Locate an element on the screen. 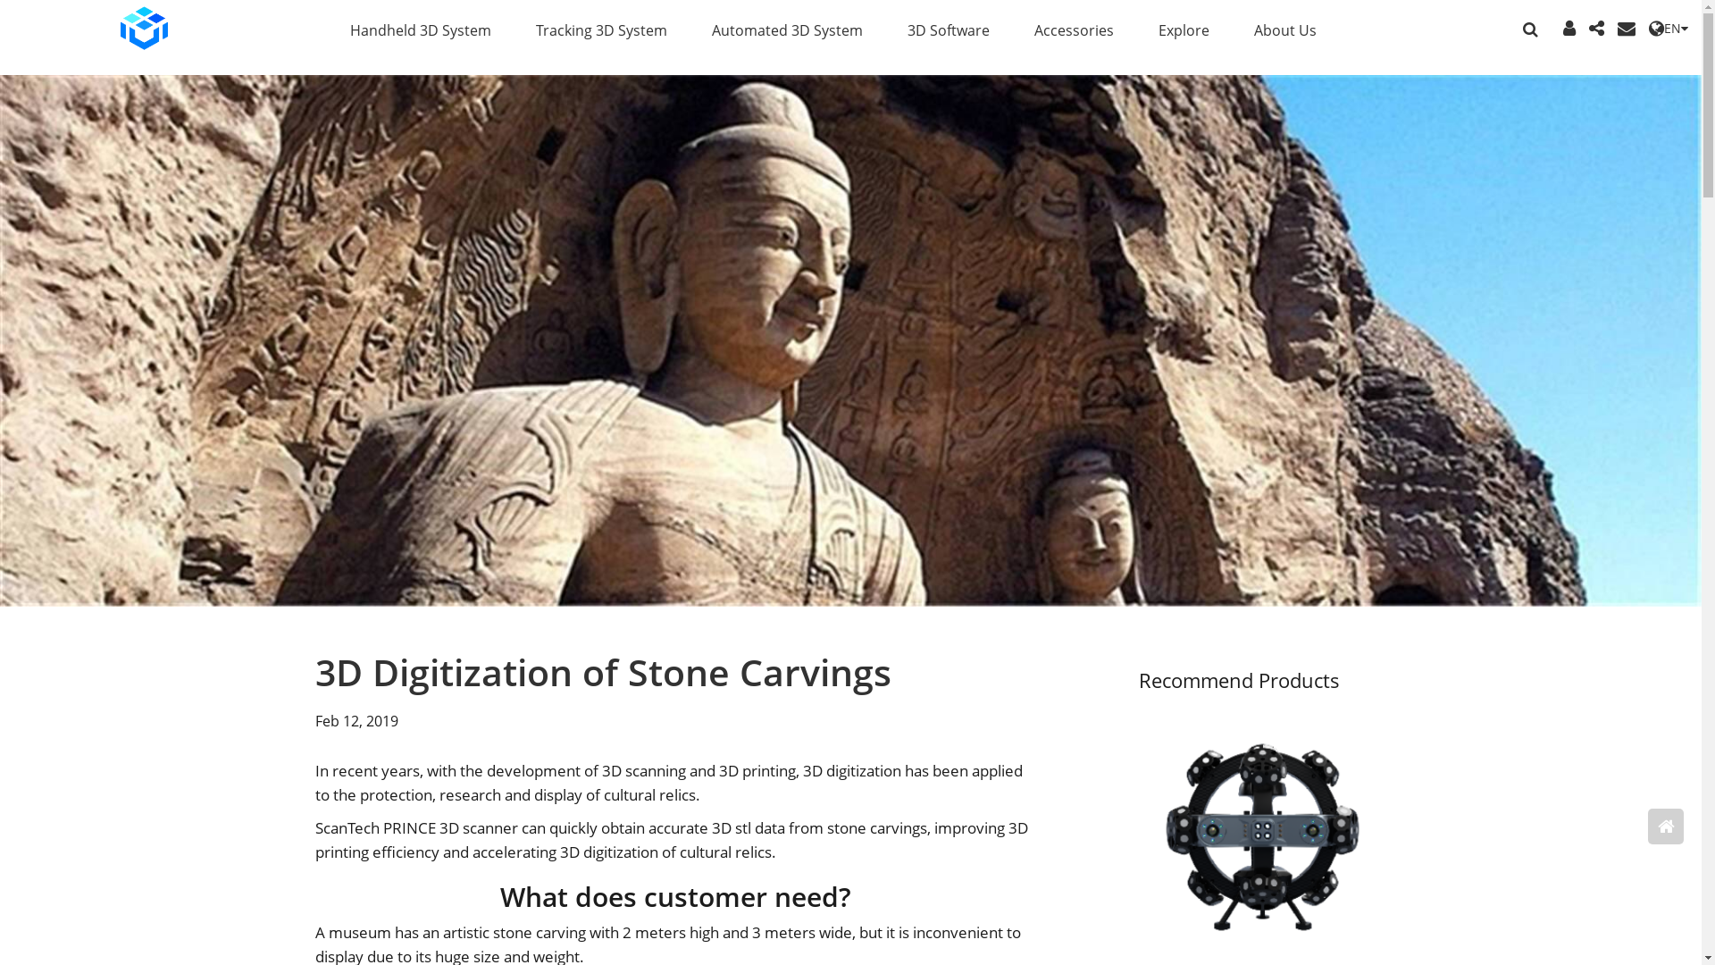 The image size is (1715, 965). Accessories is located at coordinates (1074, 29).